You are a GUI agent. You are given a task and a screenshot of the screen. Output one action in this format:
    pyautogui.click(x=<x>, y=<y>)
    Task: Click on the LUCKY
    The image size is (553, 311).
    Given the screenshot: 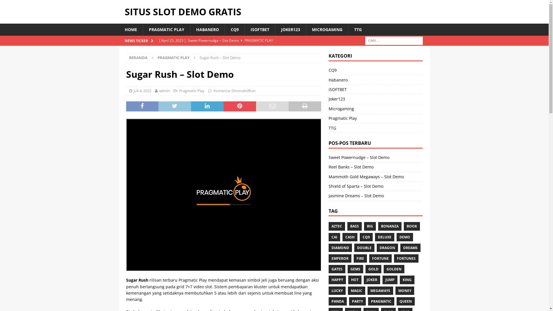 What is the action you would take?
    pyautogui.click(x=337, y=291)
    